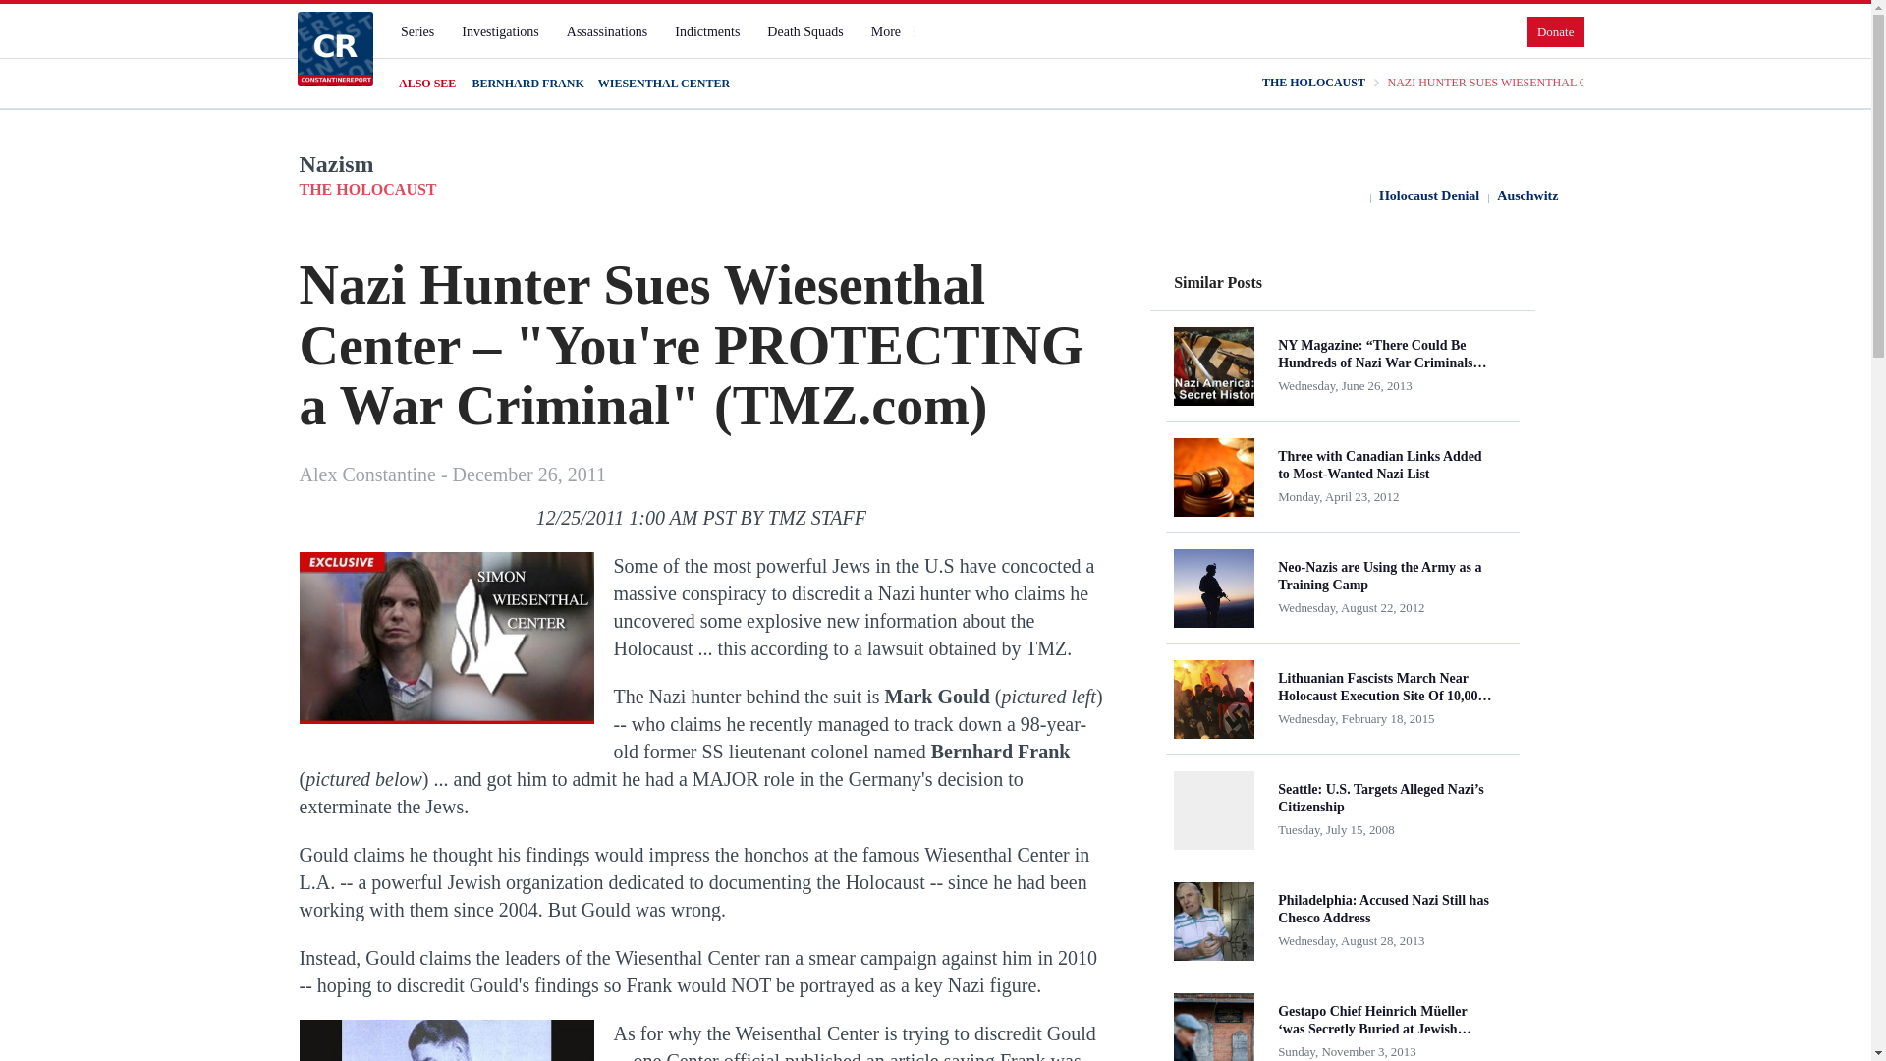 Image resolution: width=1886 pixels, height=1061 pixels. What do you see at coordinates (334, 48) in the screenshot?
I see `Constantine Report` at bounding box center [334, 48].